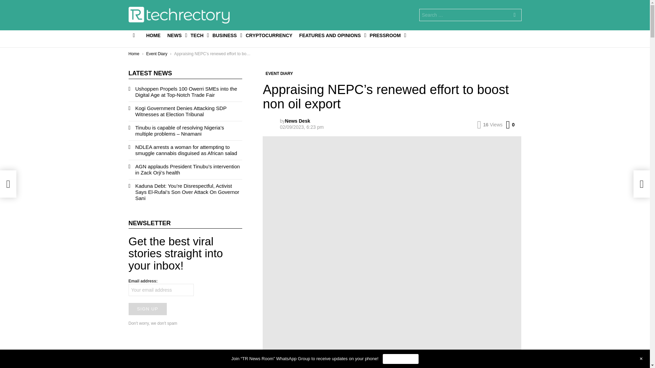 Image resolution: width=655 pixels, height=368 pixels. What do you see at coordinates (269, 35) in the screenshot?
I see `CRYPTOCURRENCY` at bounding box center [269, 35].